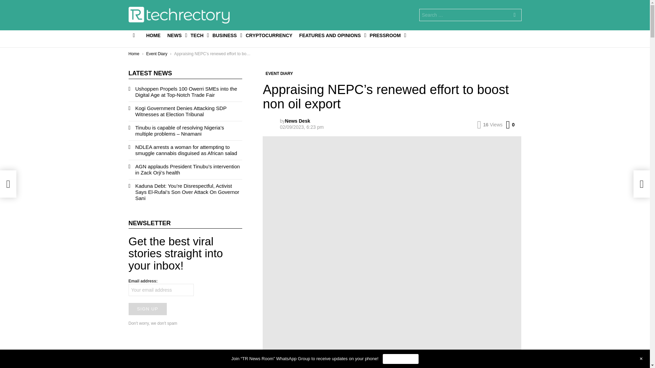 Image resolution: width=655 pixels, height=368 pixels. What do you see at coordinates (269, 35) in the screenshot?
I see `CRYPTOCURRENCY` at bounding box center [269, 35].